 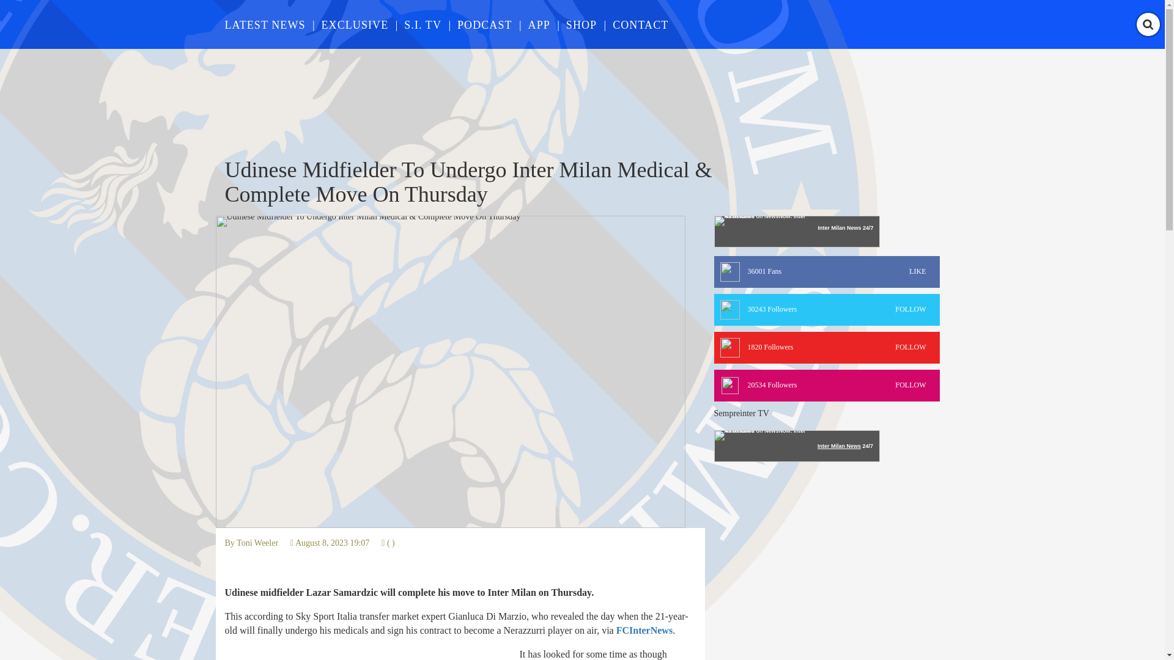 I want to click on SHOP, so click(x=827, y=348).